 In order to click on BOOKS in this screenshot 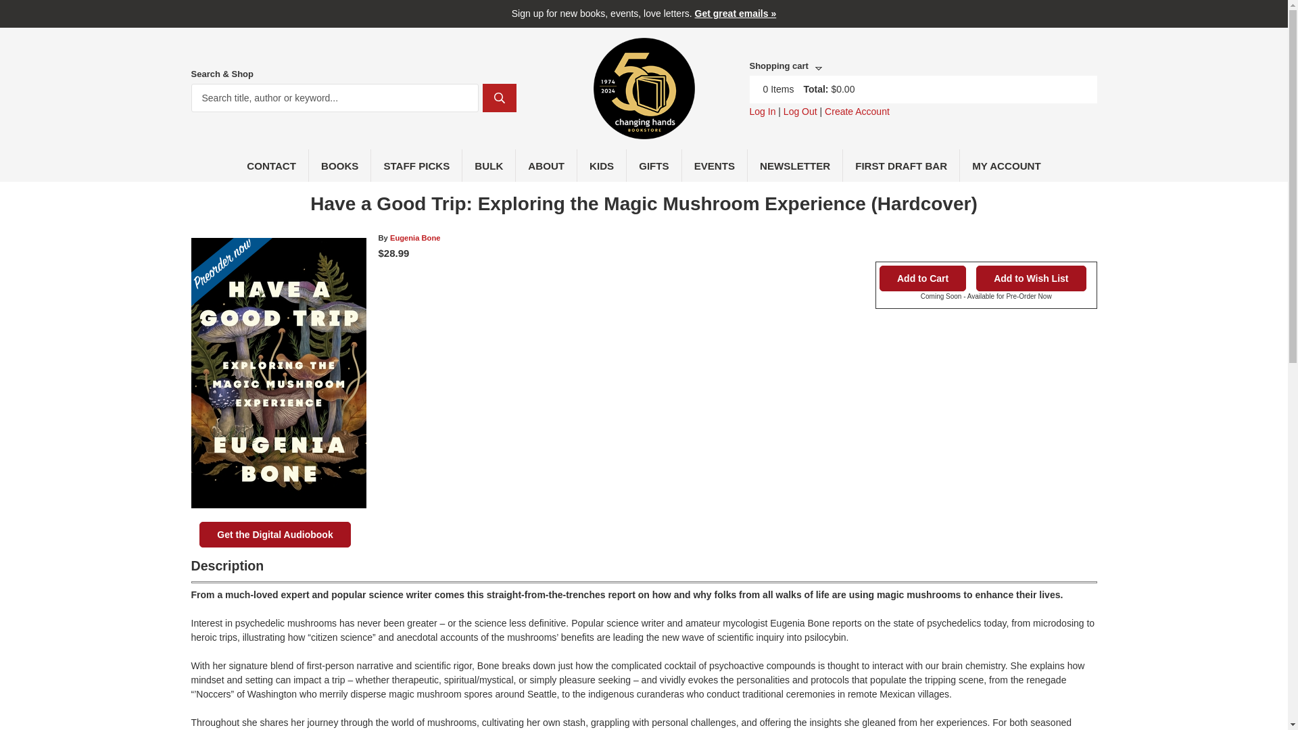, I will do `click(339, 165)`.